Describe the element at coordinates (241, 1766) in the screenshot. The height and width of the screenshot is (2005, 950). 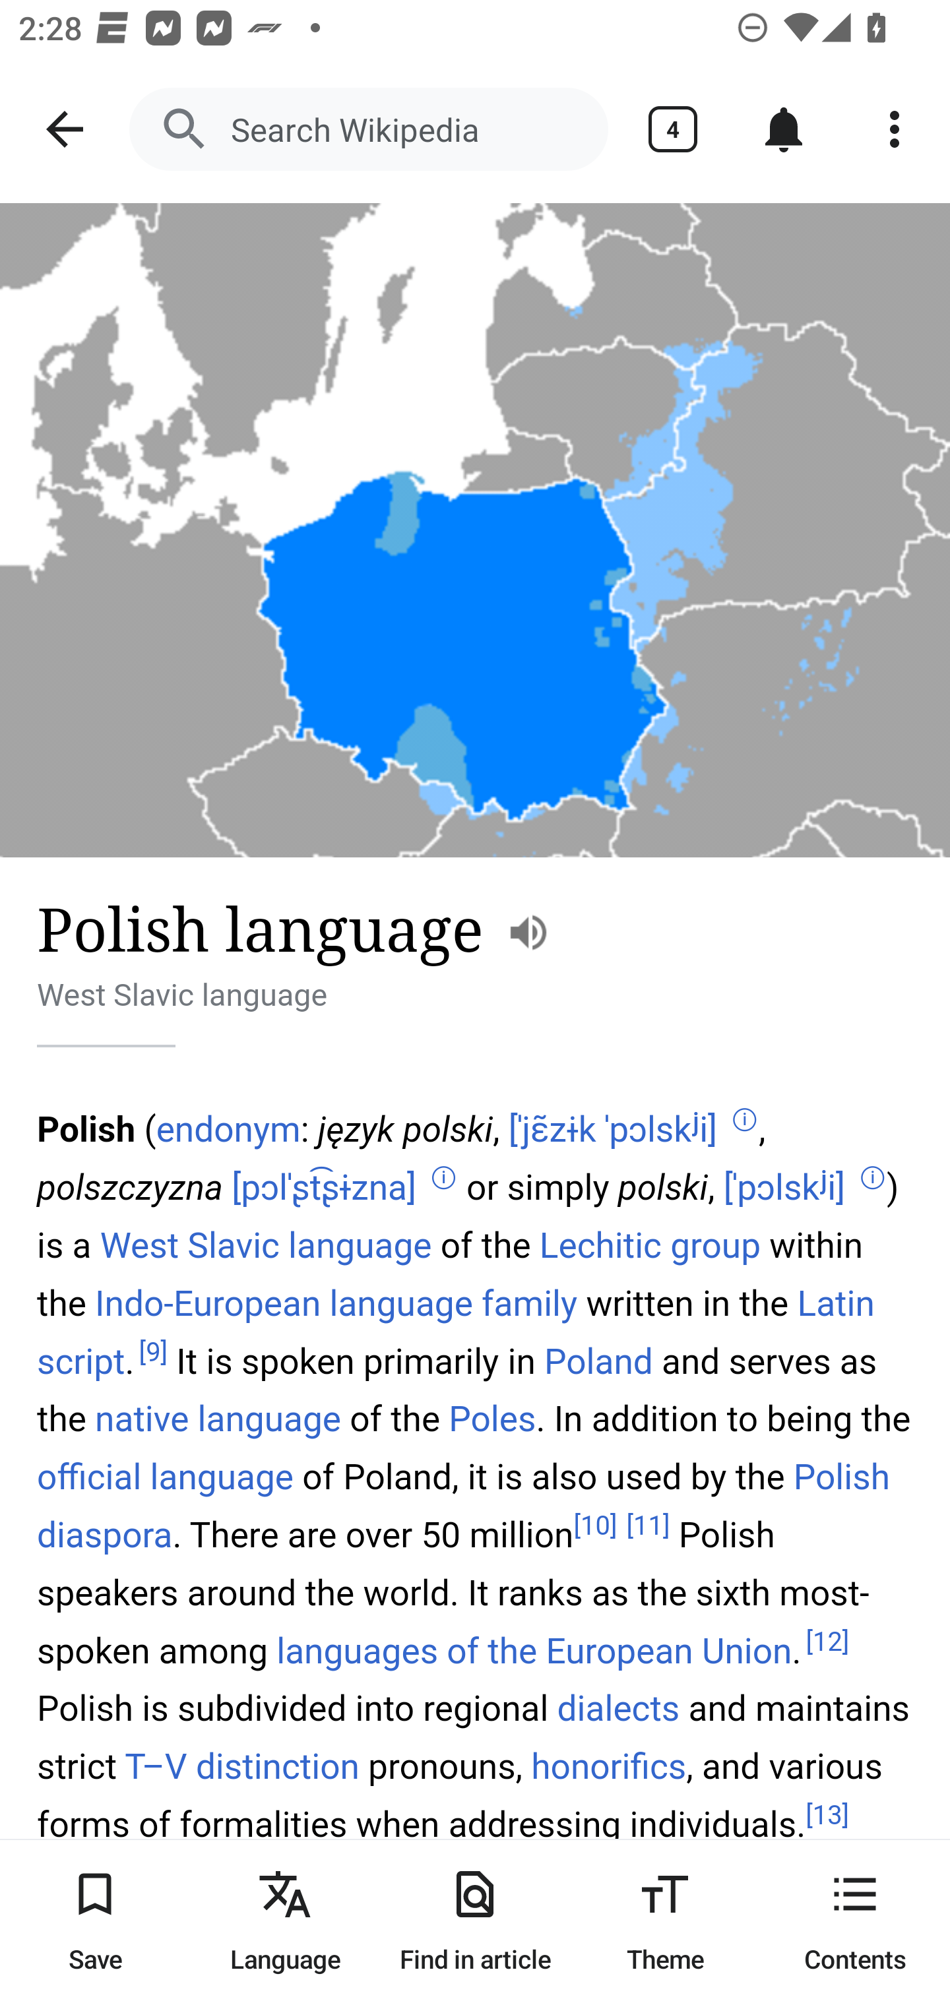
I see `T–V distinction` at that location.